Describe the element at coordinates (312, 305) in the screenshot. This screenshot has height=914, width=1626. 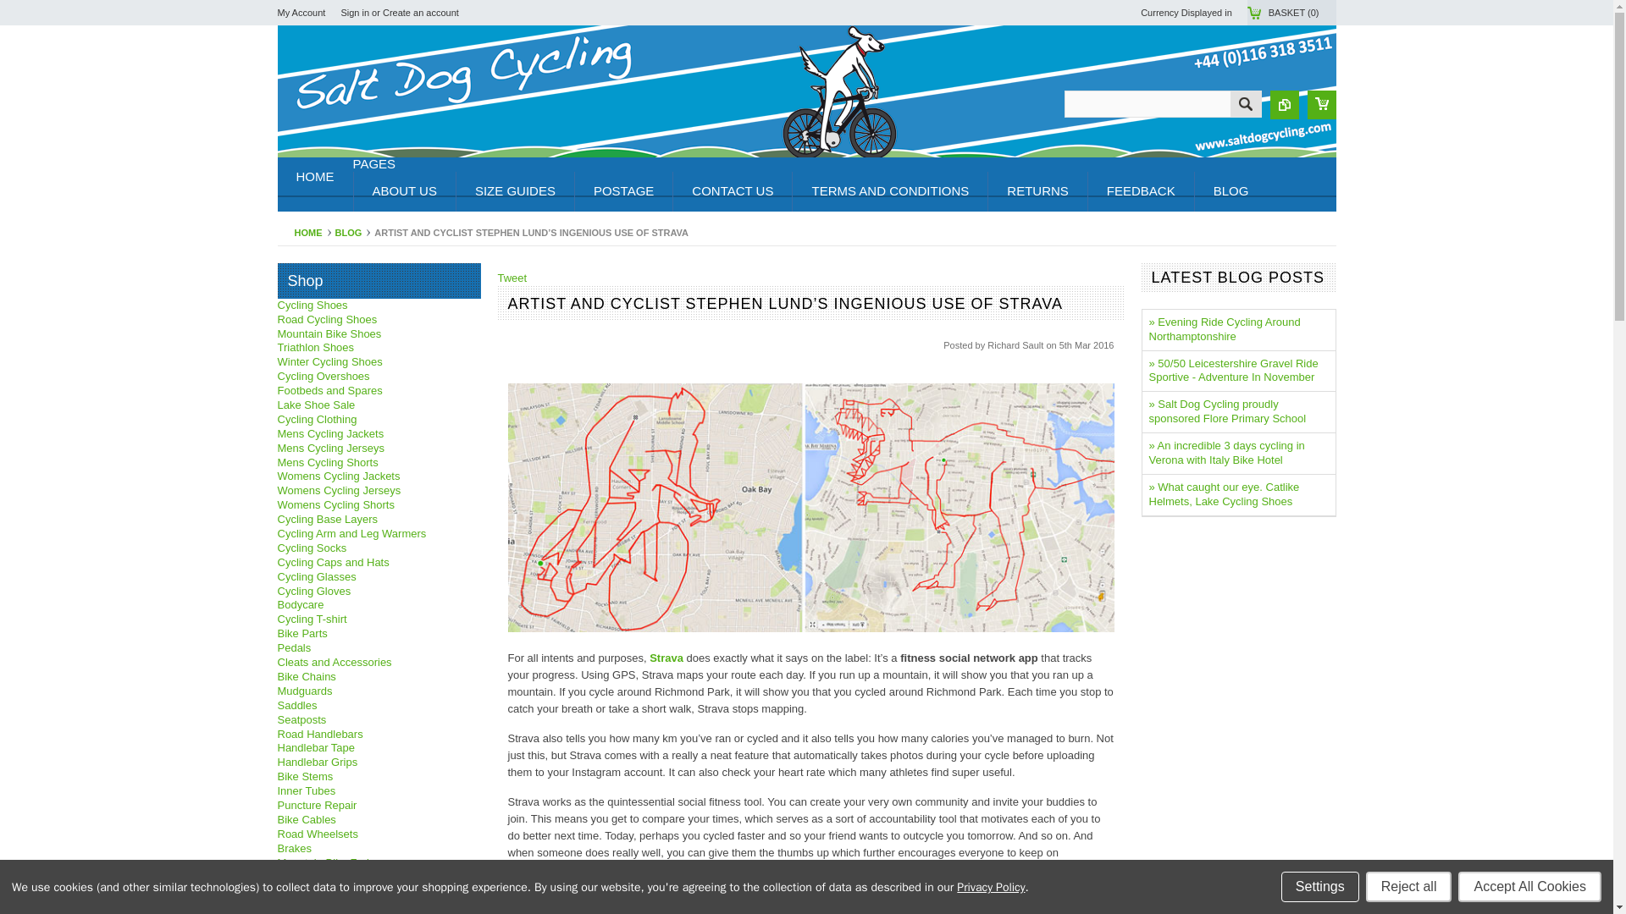
I see `Cycling Shoes` at that location.